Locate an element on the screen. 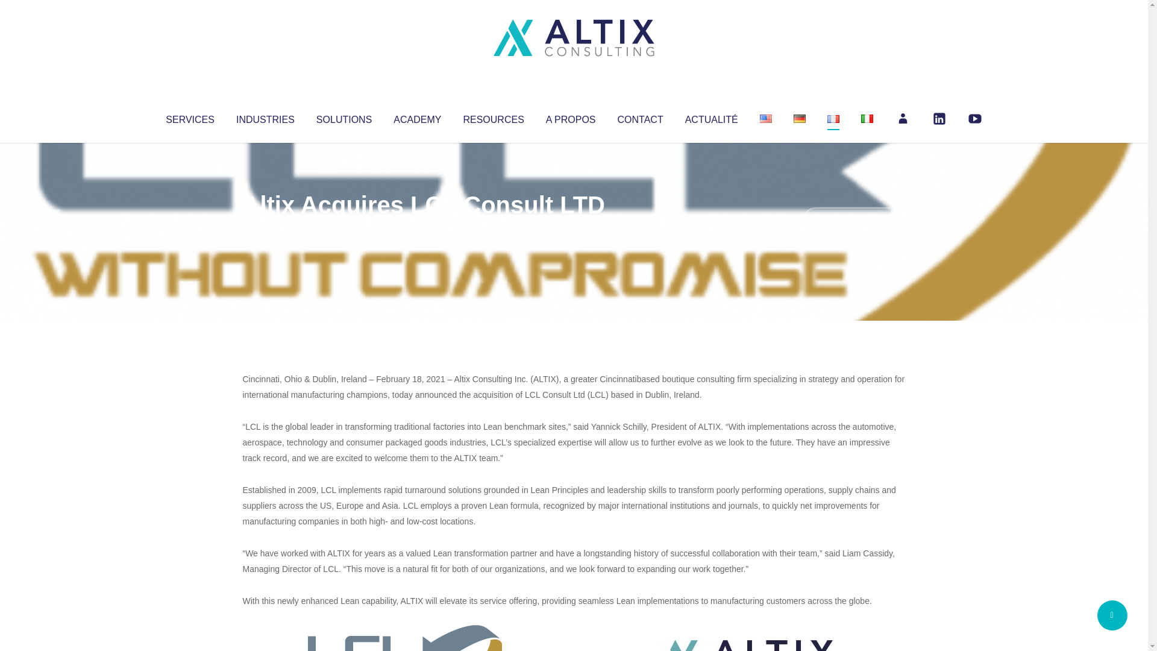  Altix is located at coordinates (265, 229).